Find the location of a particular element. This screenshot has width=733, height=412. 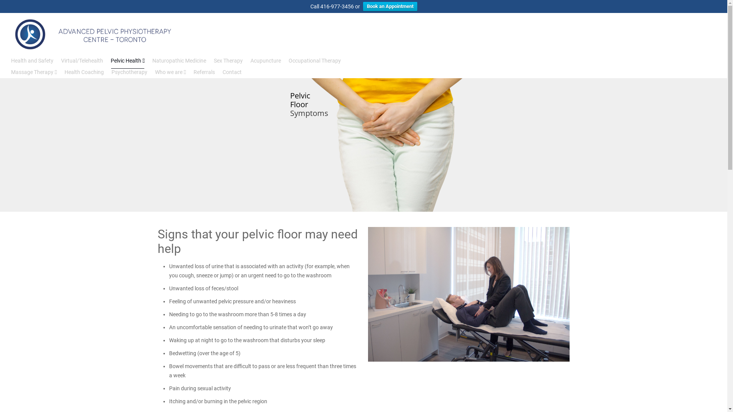

Occupational Therapy is located at coordinates (315, 61).